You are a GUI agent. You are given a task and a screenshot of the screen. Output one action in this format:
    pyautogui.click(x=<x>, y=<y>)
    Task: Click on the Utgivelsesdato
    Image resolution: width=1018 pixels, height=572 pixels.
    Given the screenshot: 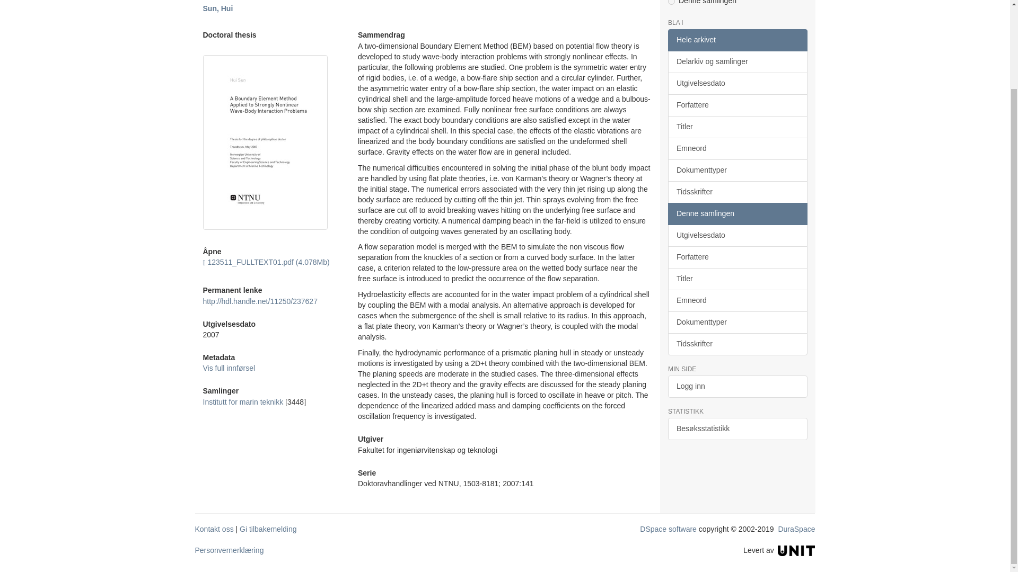 What is the action you would take?
    pyautogui.click(x=737, y=84)
    